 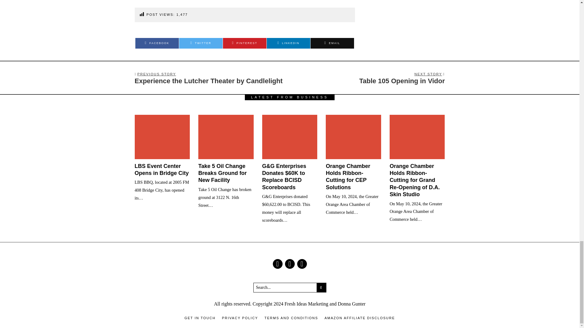 I want to click on Twitter, so click(x=245, y=43).